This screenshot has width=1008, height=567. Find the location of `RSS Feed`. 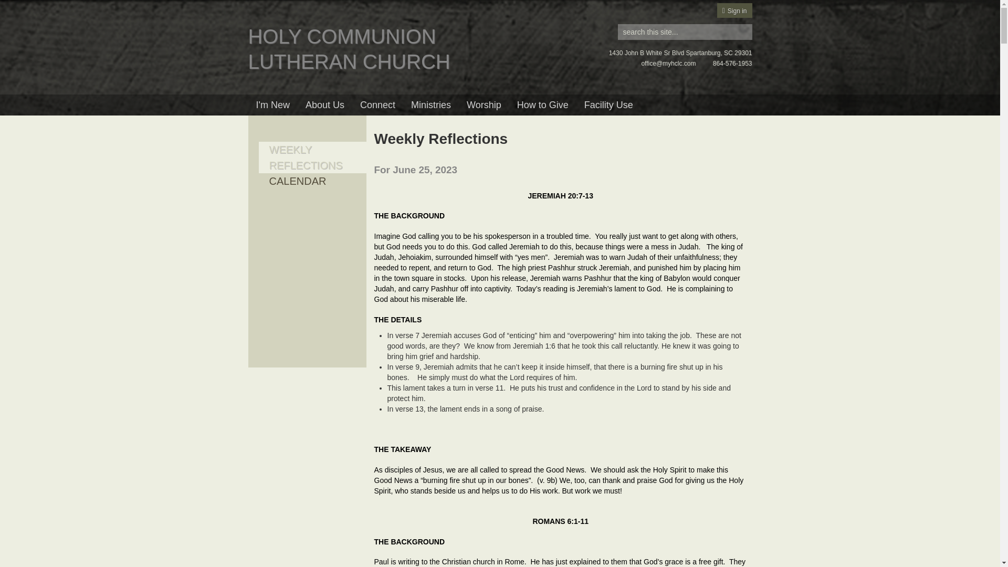

RSS Feed is located at coordinates (727, 133).